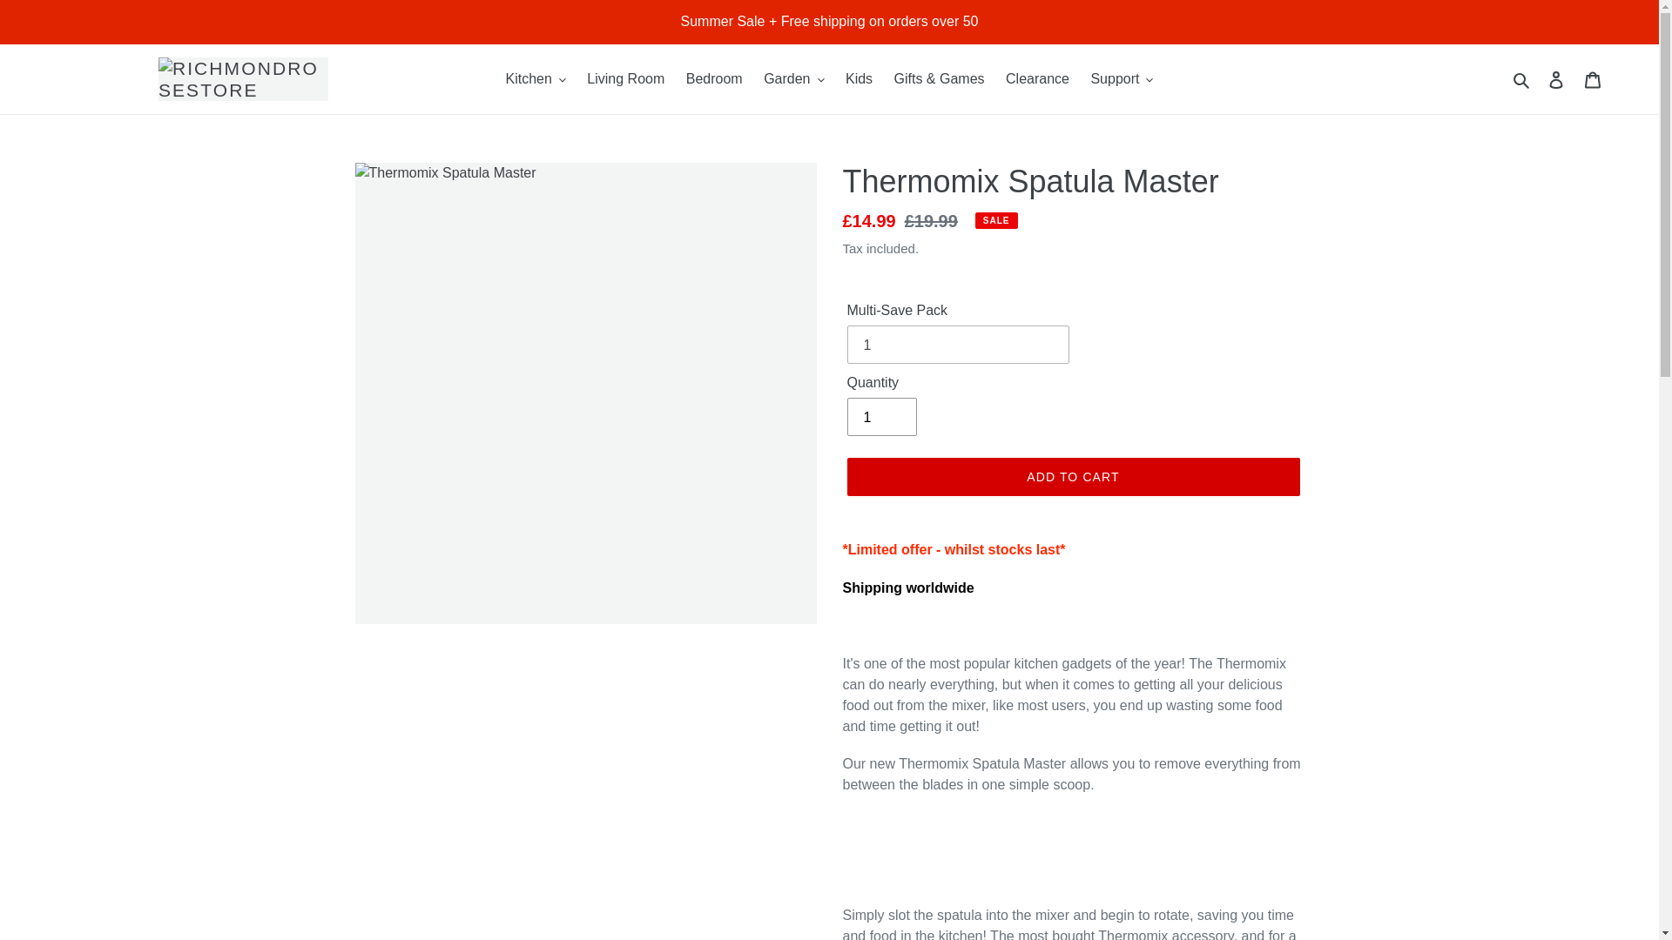 The image size is (1672, 940). I want to click on Garden, so click(794, 78).